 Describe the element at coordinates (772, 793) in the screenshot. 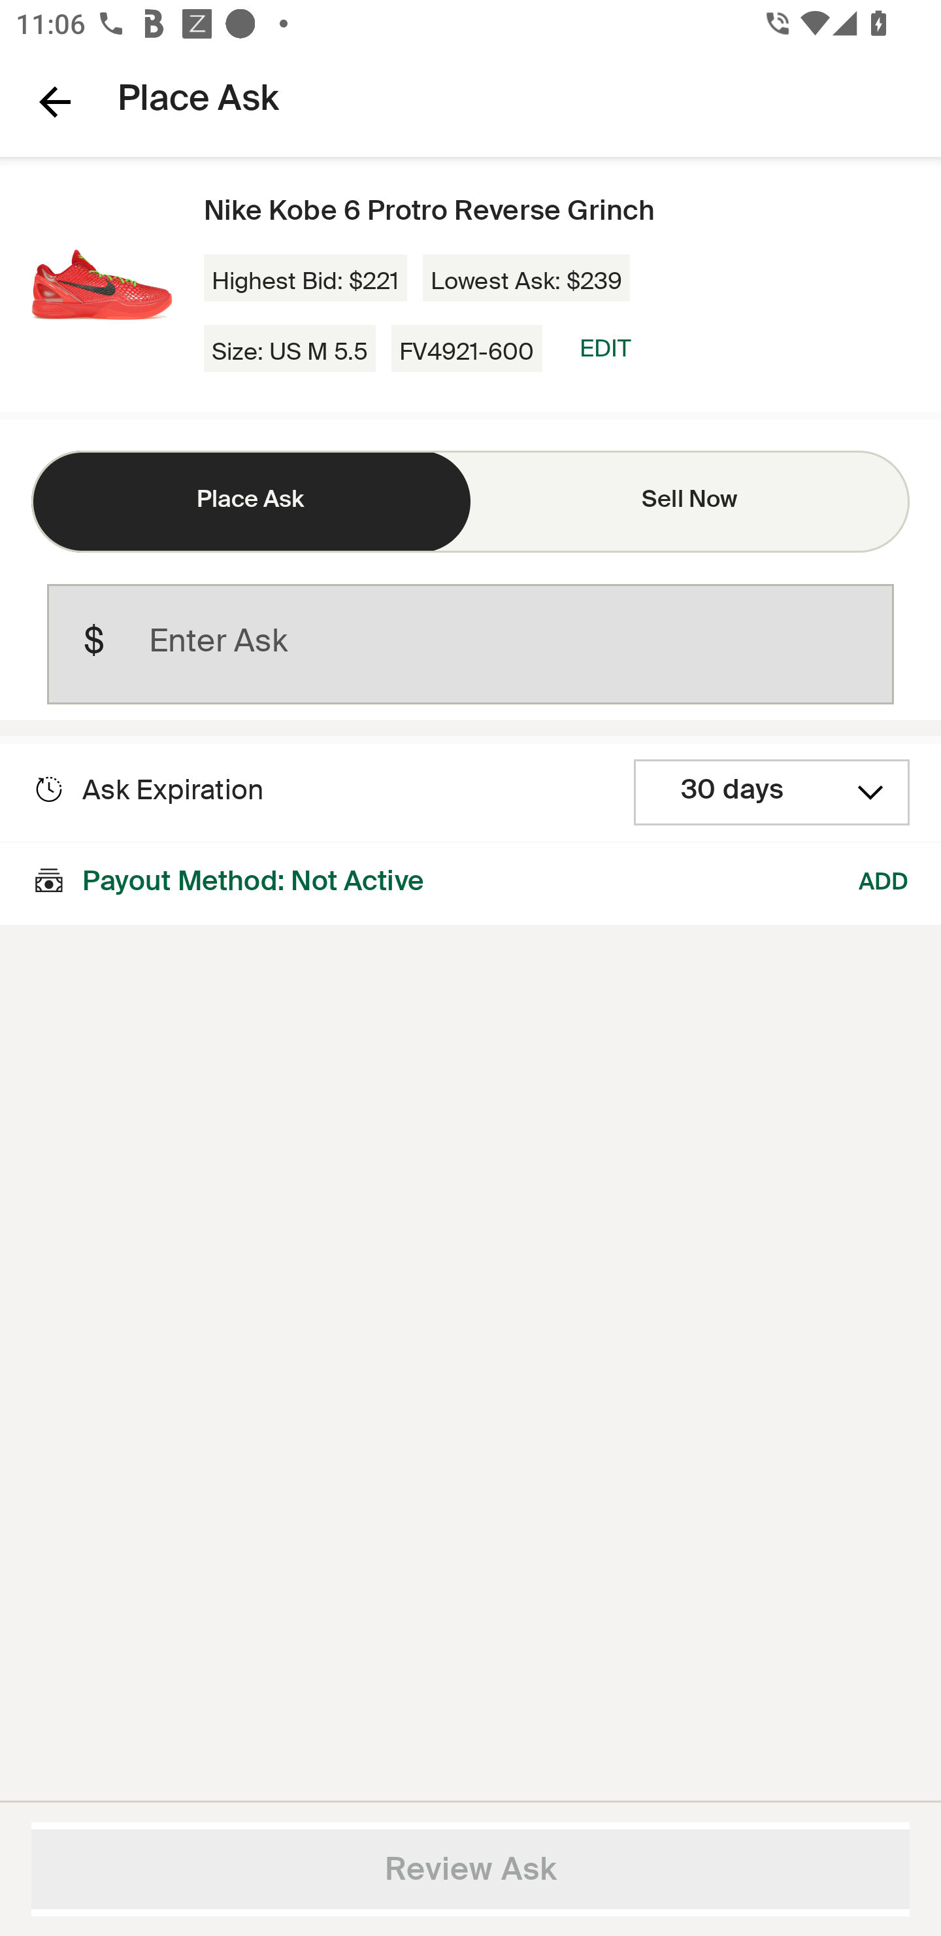

I see `30 days Expiration dropdown arrow icon` at that location.